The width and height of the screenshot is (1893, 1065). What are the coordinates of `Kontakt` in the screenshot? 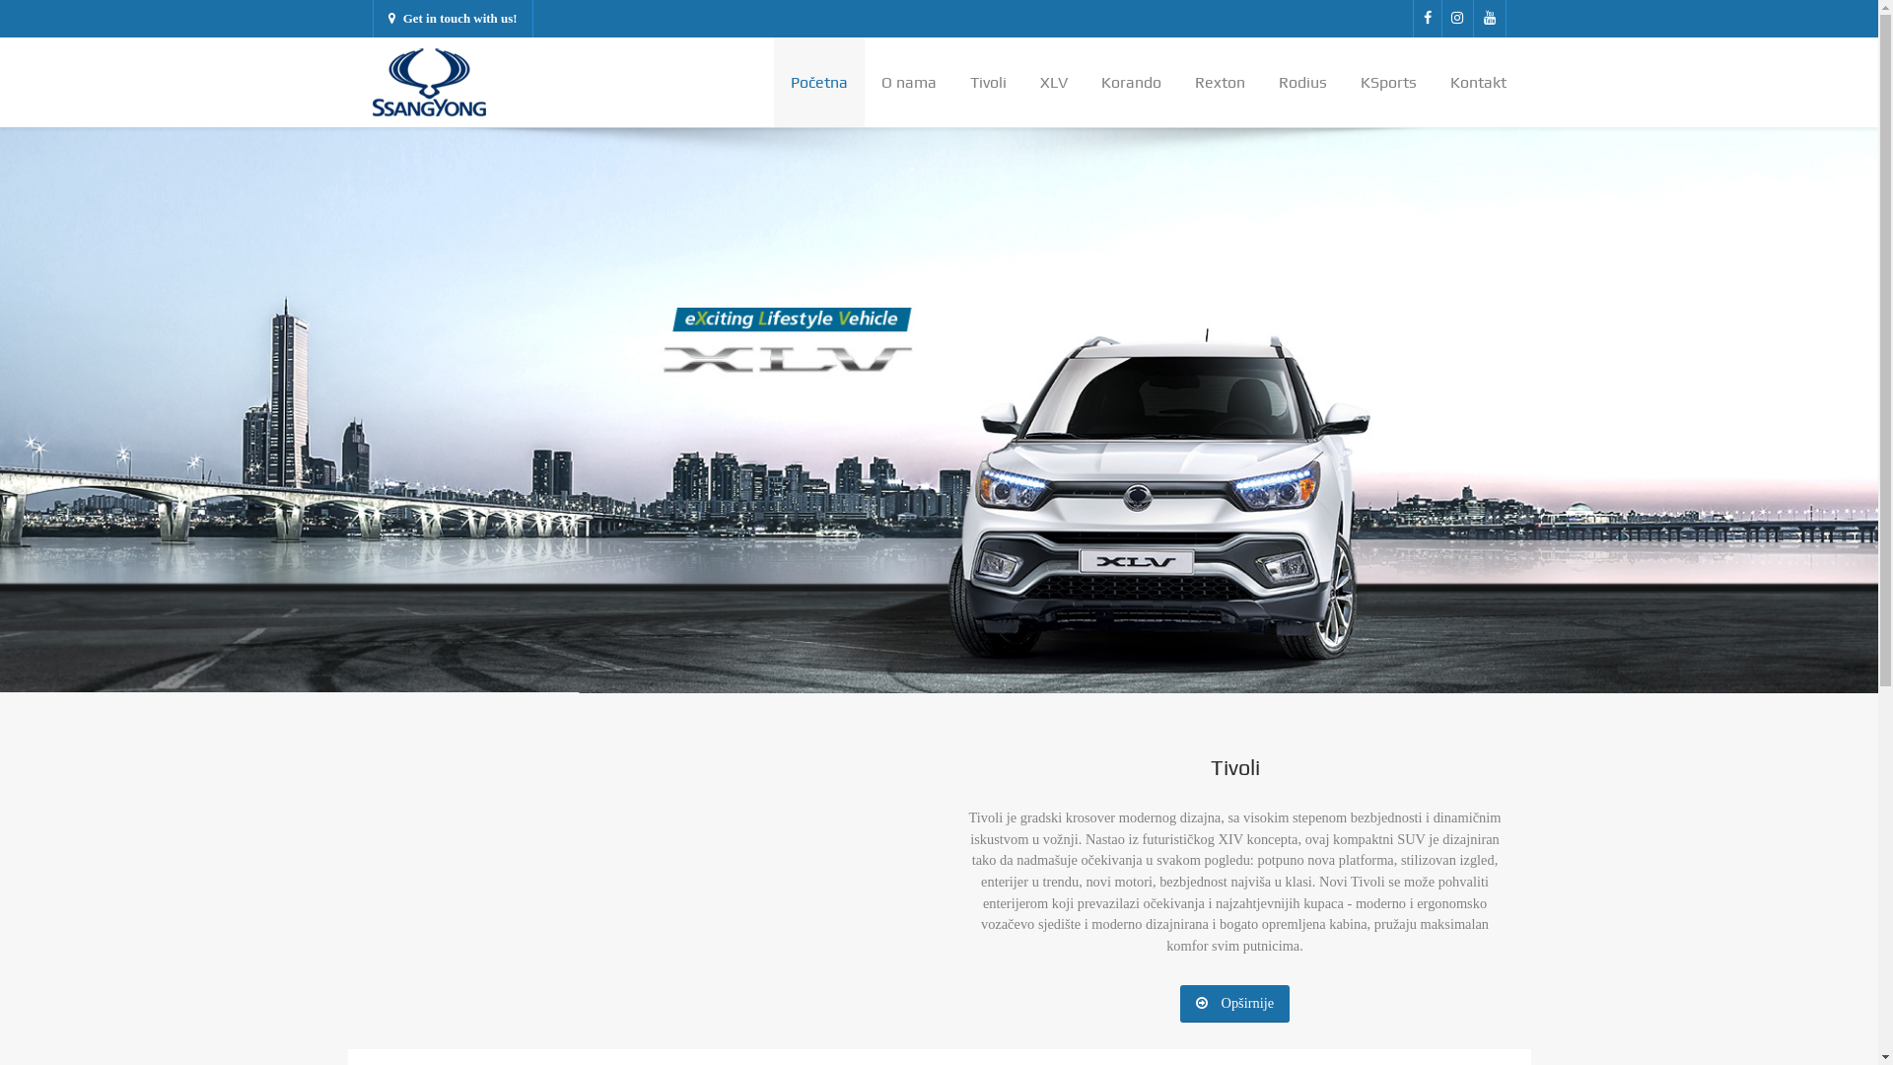 It's located at (1470, 83).